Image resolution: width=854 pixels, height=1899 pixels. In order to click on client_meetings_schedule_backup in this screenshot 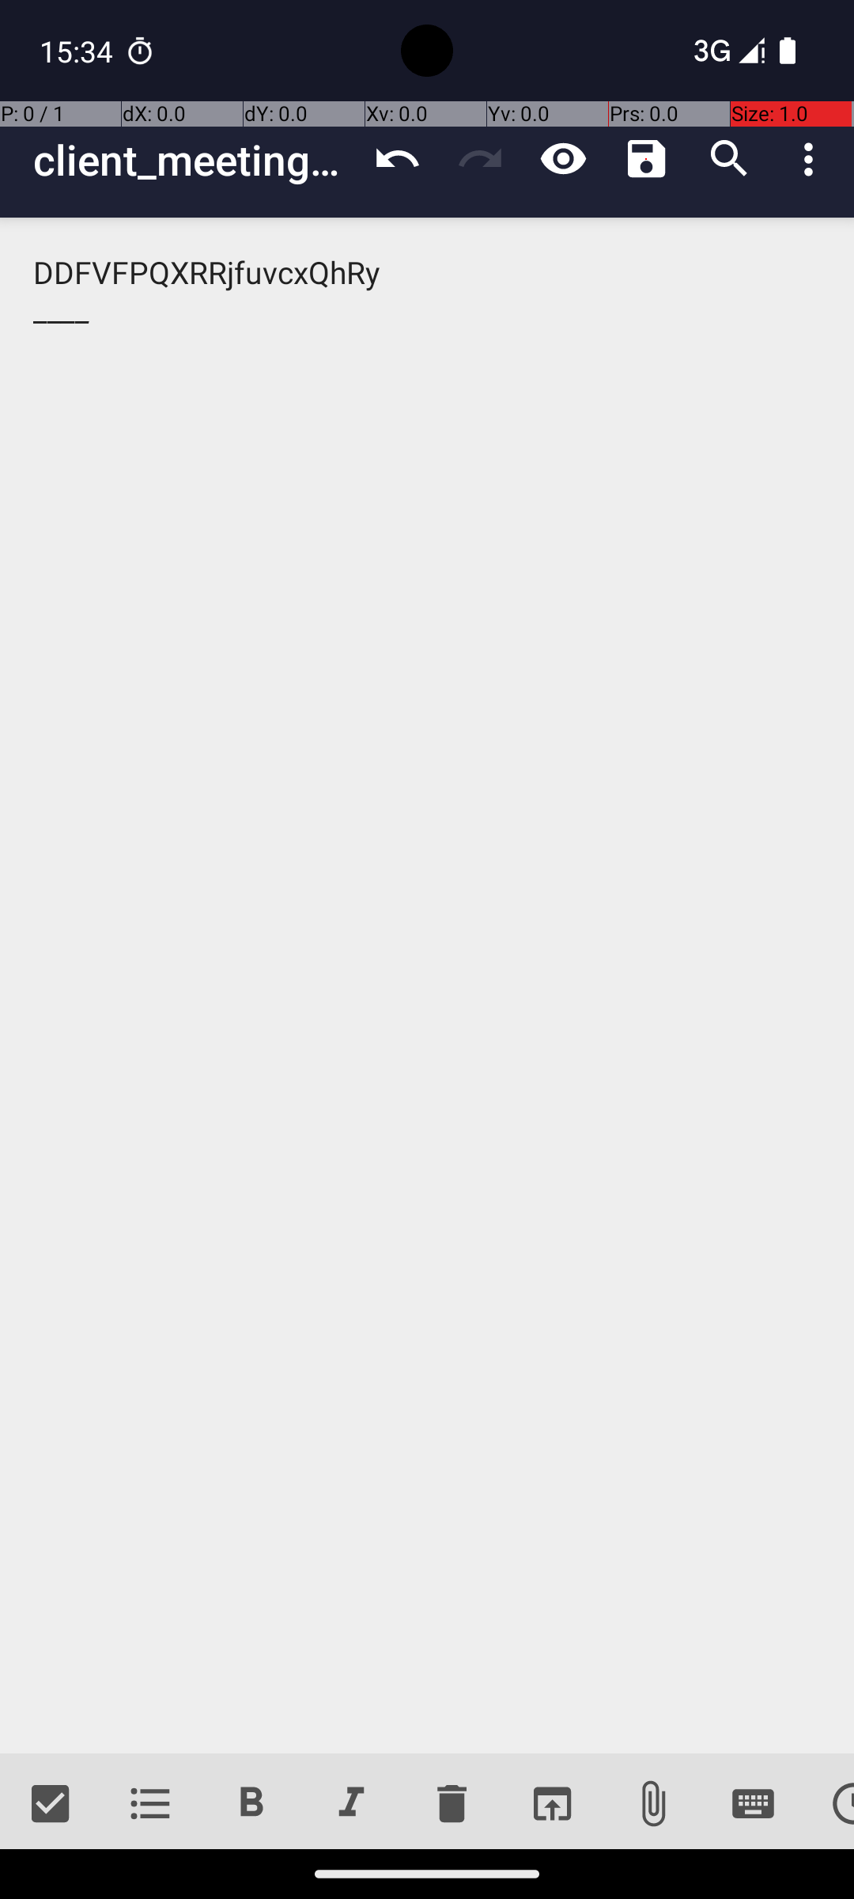, I will do `click(195, 160)`.